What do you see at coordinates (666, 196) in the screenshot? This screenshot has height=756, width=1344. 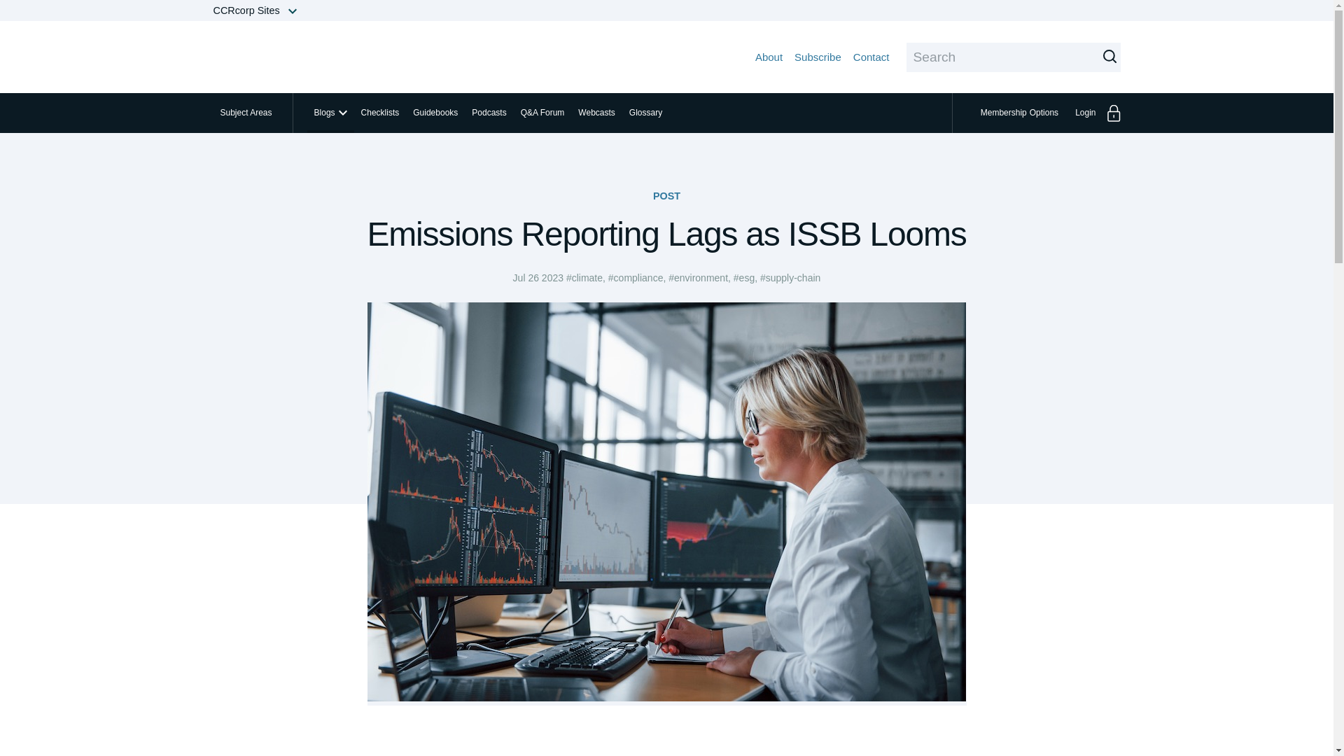 I see `Subject Areas` at bounding box center [666, 196].